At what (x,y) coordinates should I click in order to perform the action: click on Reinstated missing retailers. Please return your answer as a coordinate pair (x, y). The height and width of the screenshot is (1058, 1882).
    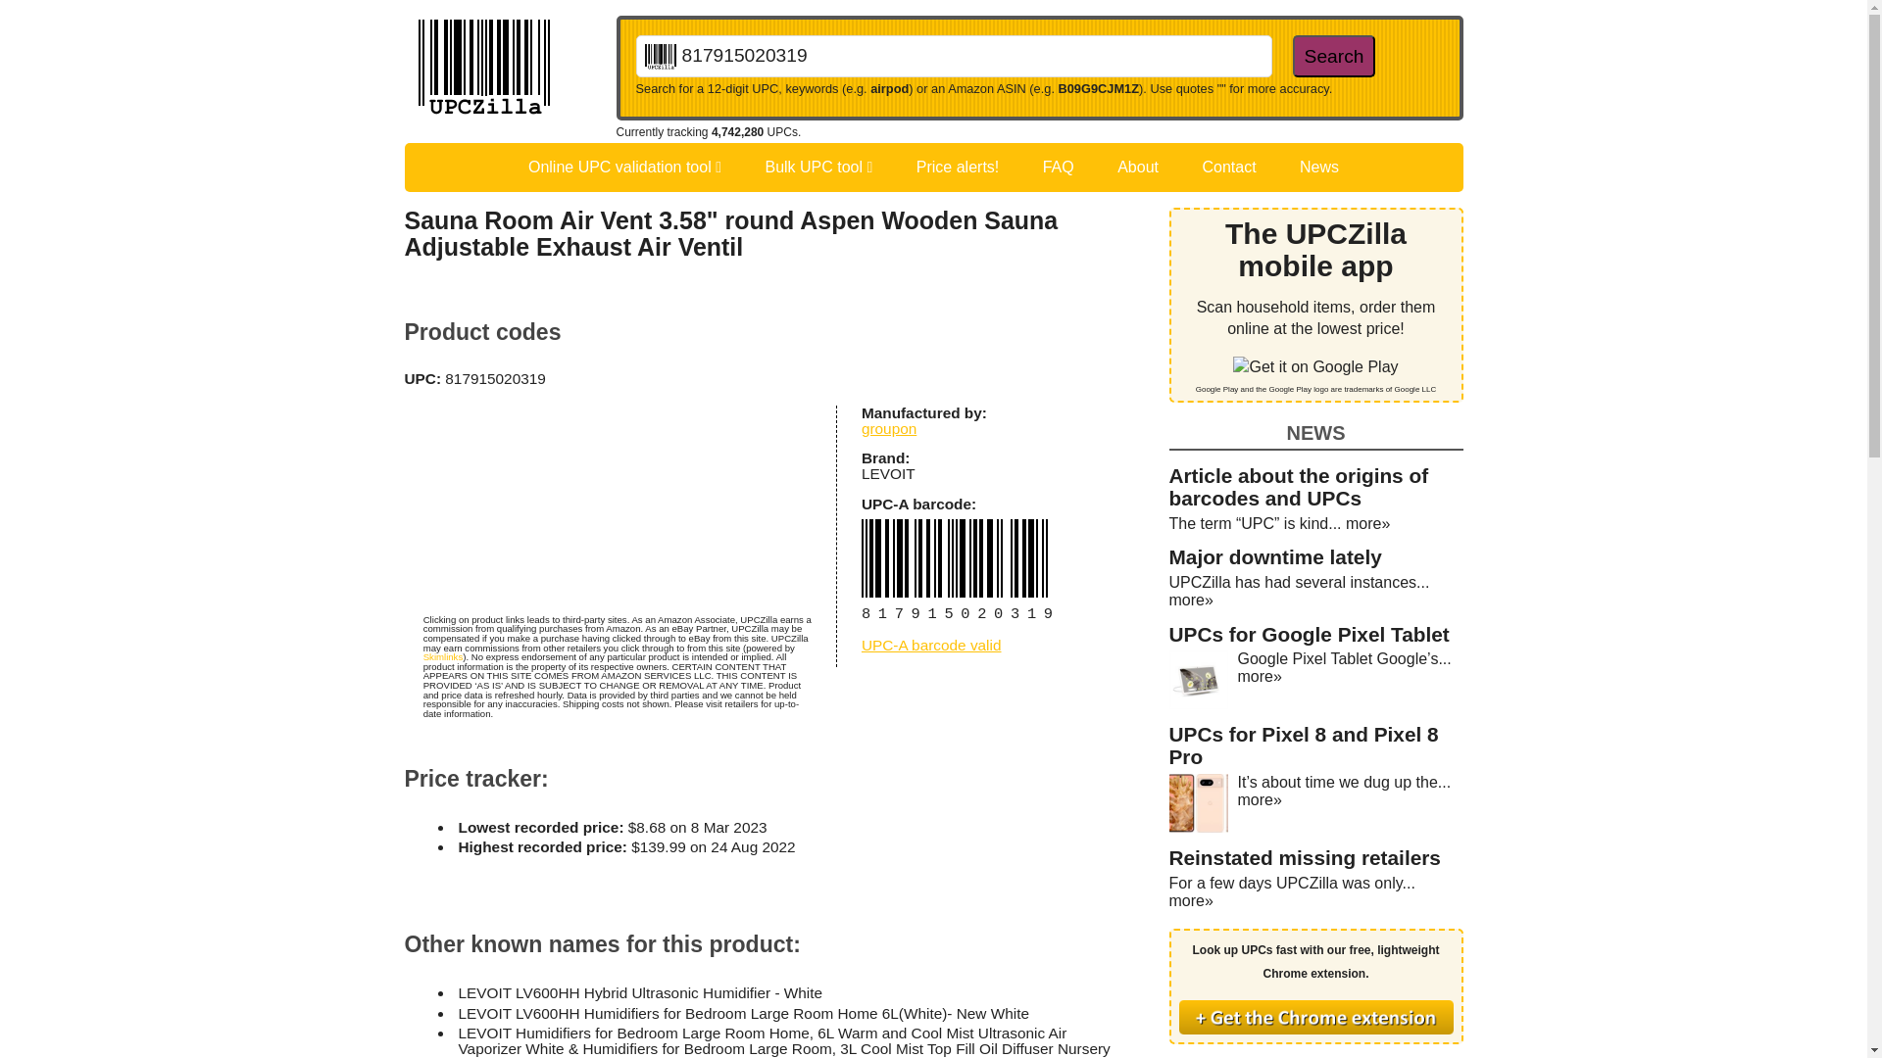
    Looking at the image, I should click on (1304, 857).